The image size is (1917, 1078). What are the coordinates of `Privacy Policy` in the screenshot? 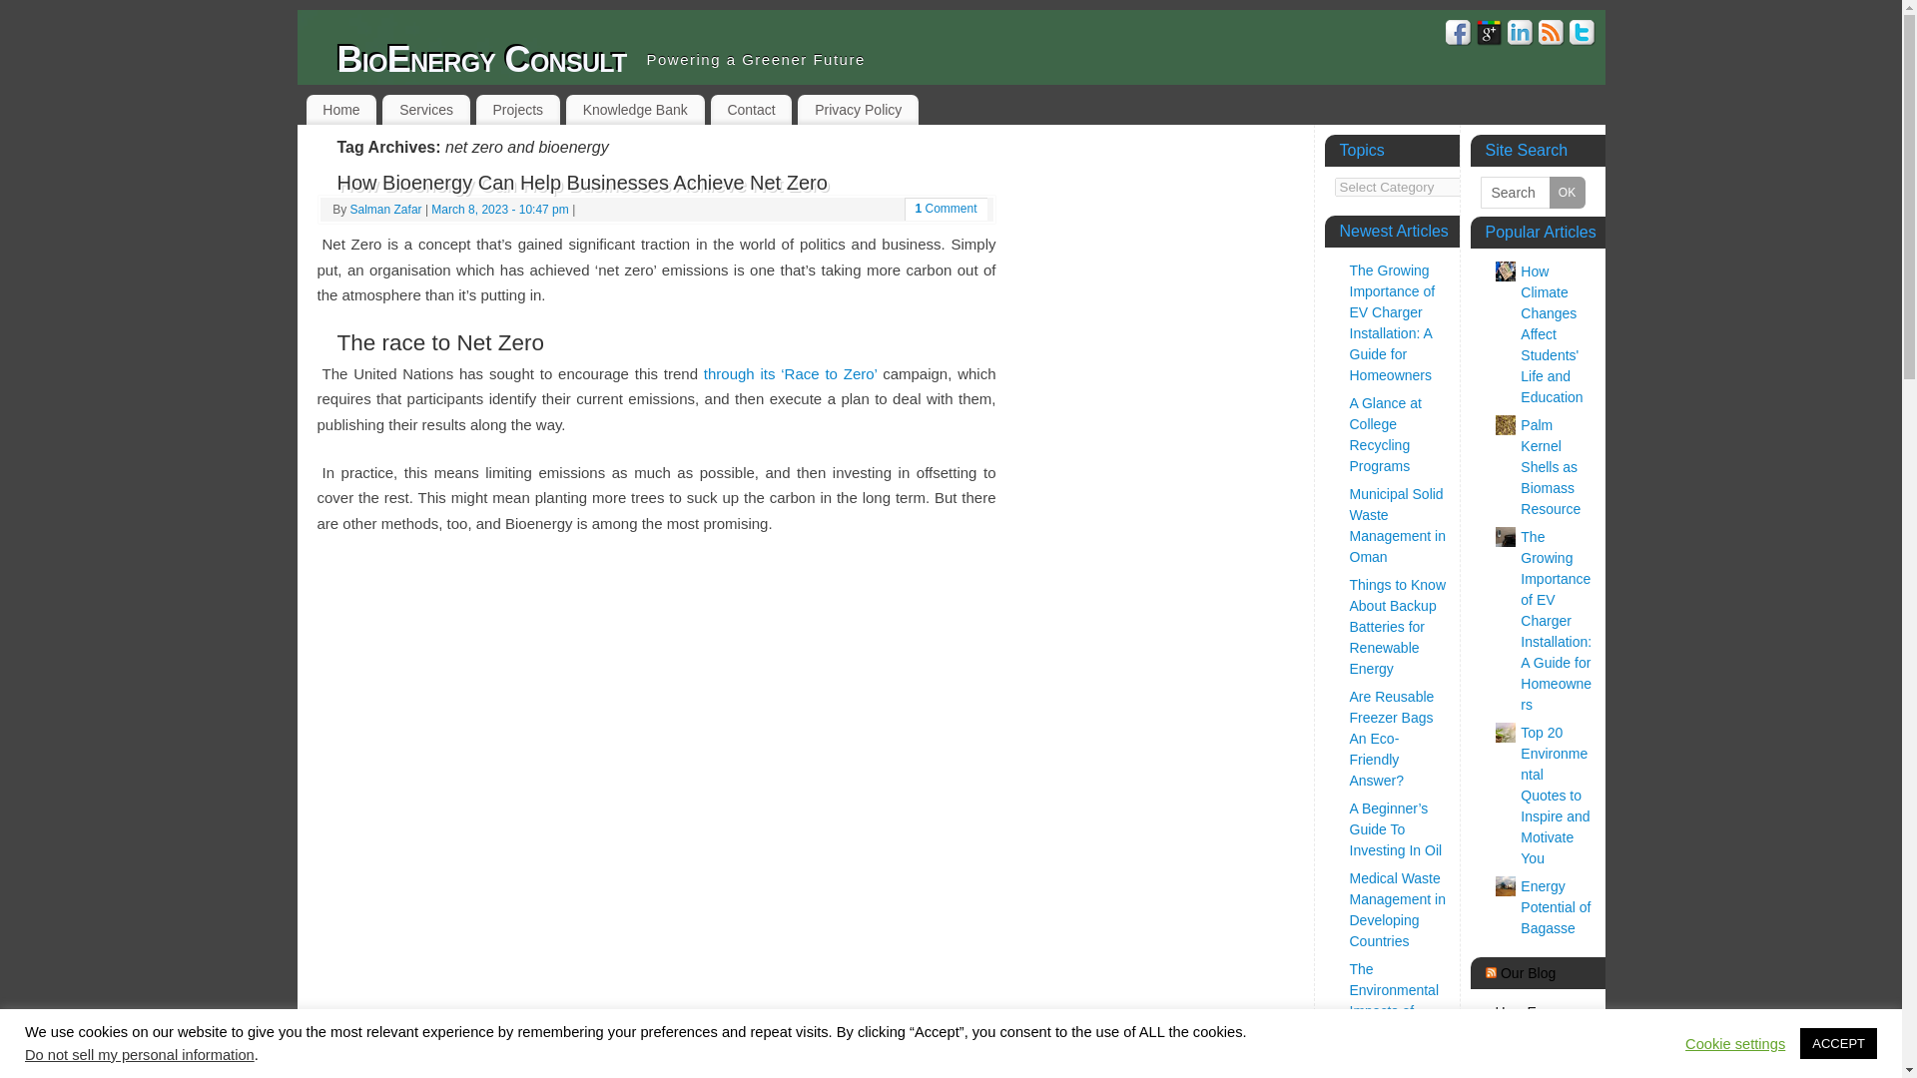 It's located at (857, 110).